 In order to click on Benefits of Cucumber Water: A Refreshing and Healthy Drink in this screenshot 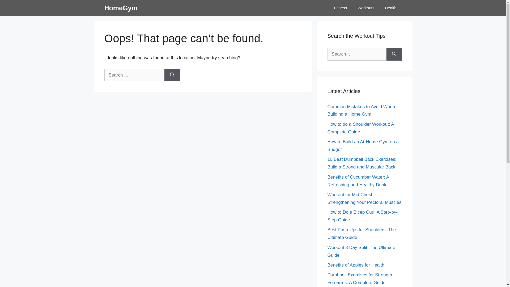, I will do `click(358, 181)`.